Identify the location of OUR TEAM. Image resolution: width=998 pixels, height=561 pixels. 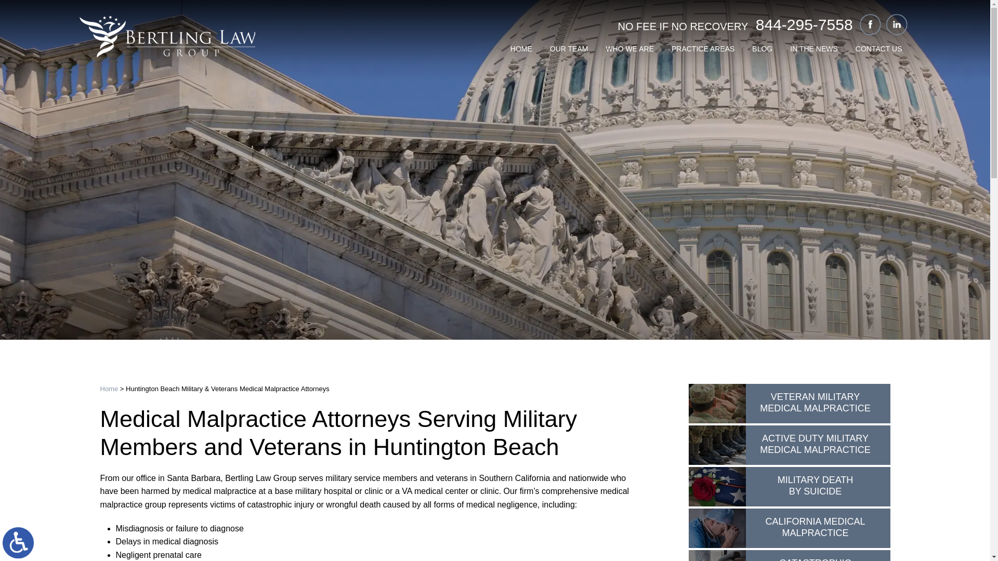
(569, 49).